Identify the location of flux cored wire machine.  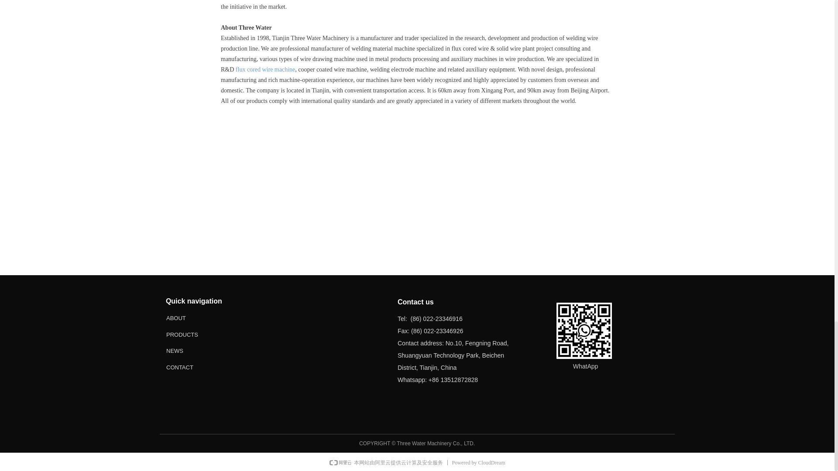
(265, 70).